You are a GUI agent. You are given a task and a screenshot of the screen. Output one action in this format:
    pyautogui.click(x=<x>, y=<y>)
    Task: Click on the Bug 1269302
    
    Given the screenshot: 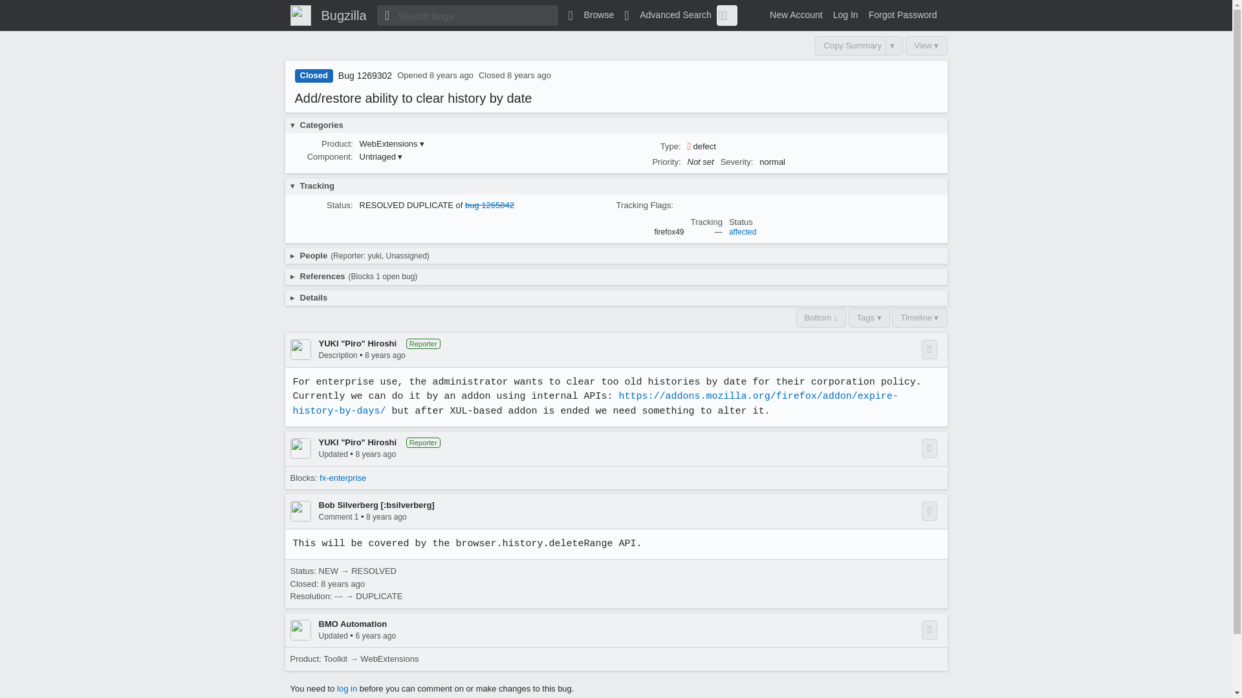 What is the action you would take?
    pyautogui.click(x=365, y=76)
    